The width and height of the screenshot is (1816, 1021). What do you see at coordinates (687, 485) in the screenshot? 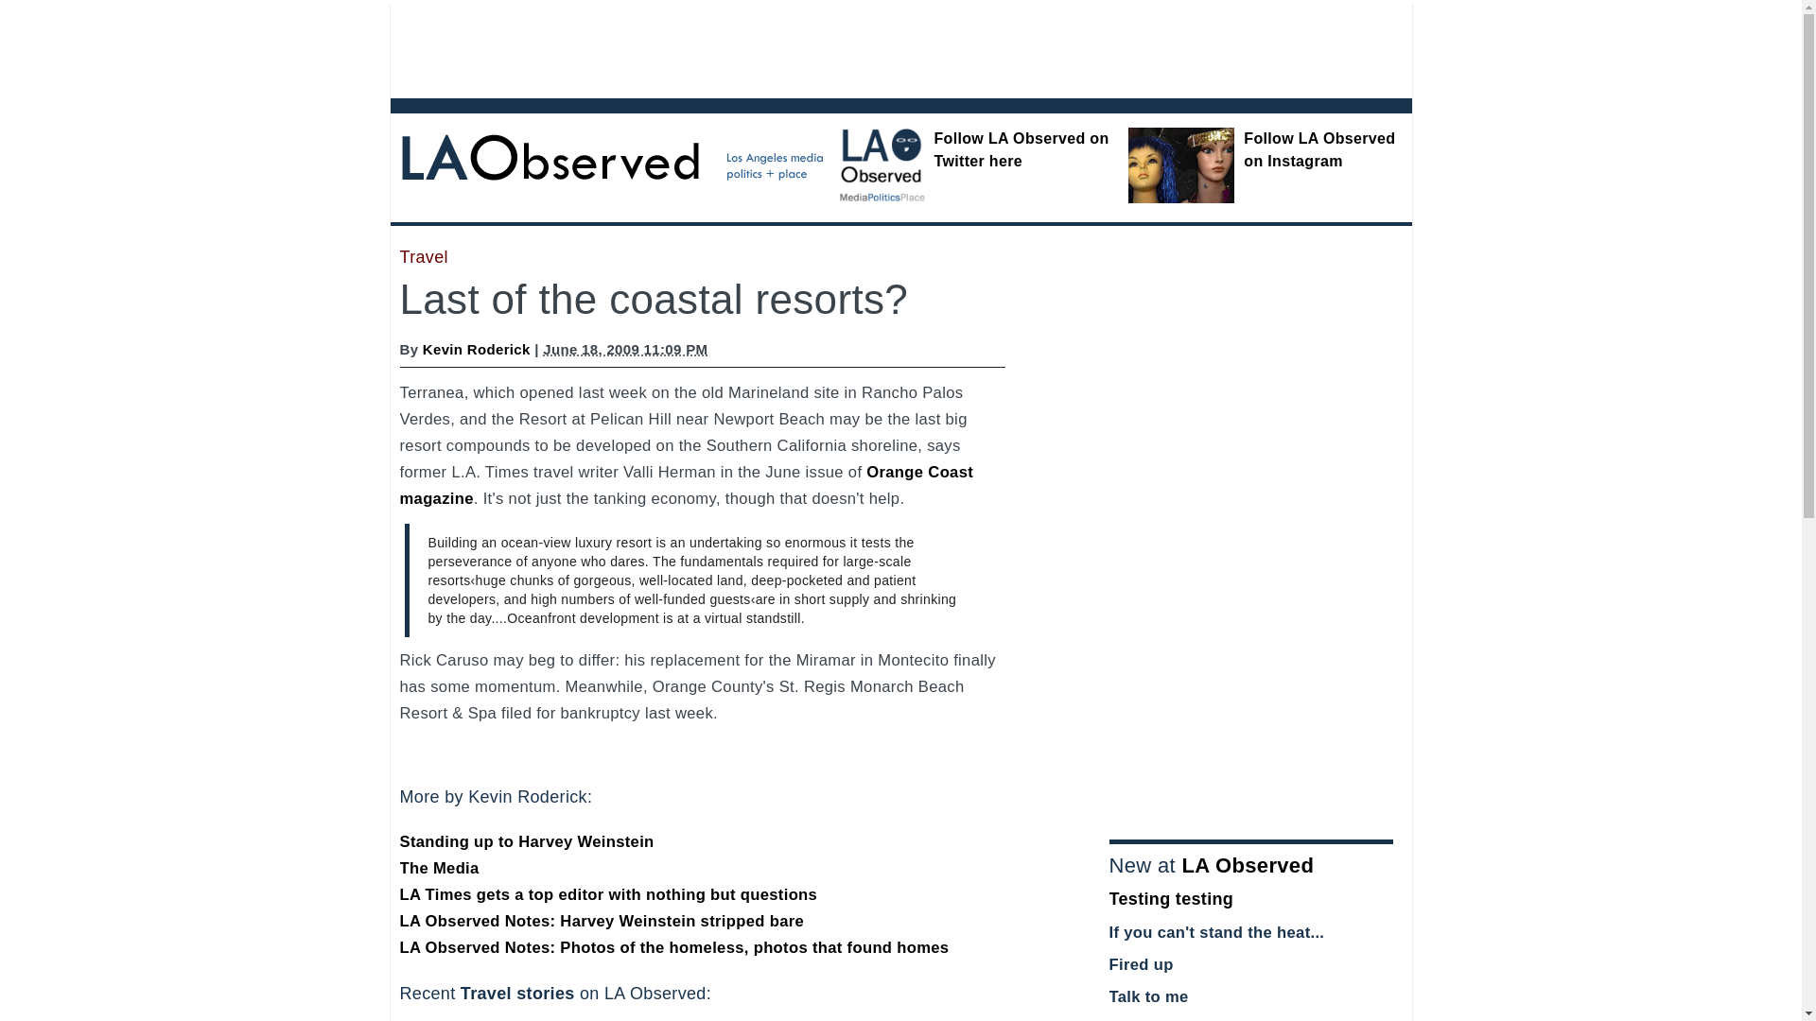
I see `Orange Coast magazine` at bounding box center [687, 485].